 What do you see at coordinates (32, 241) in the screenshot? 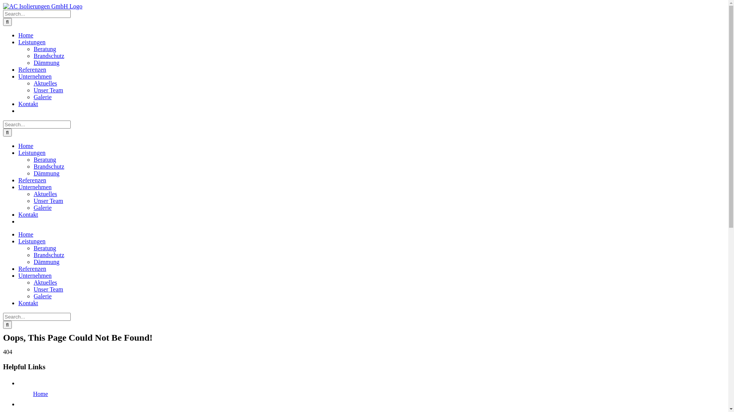
I see `Leistungen` at bounding box center [32, 241].